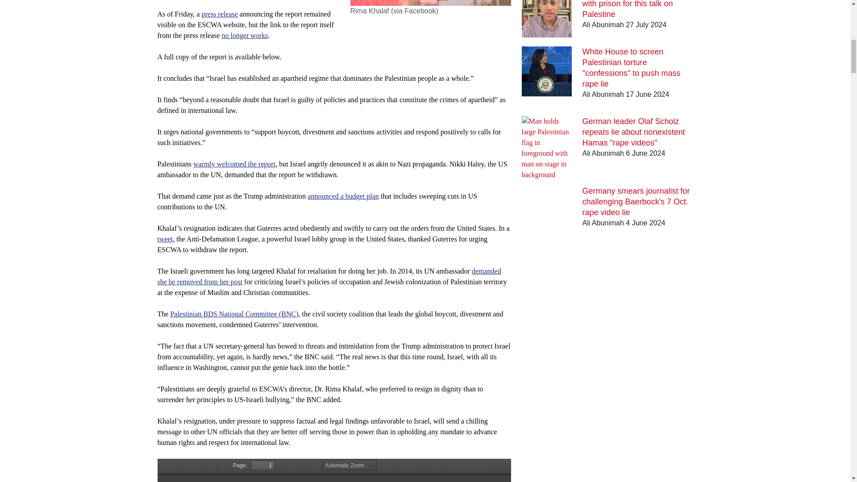  Describe the element at coordinates (219, 13) in the screenshot. I see `press release` at that location.